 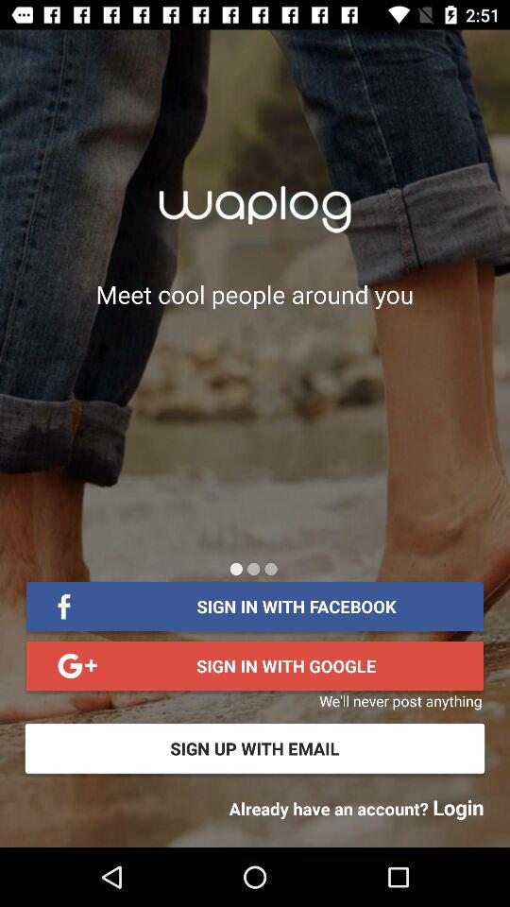 I want to click on scroll until the already have an item, so click(x=356, y=807).